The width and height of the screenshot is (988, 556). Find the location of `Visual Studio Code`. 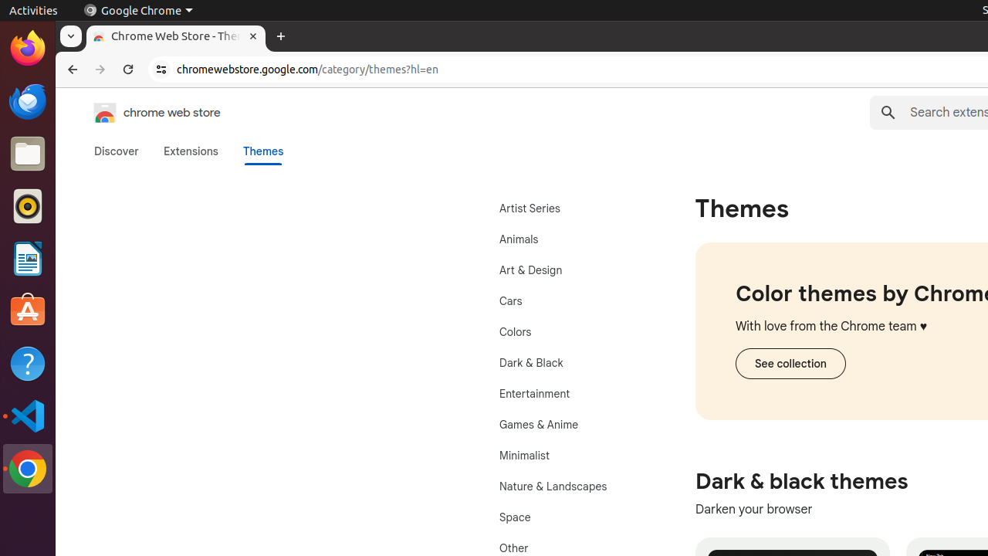

Visual Studio Code is located at coordinates (28, 415).